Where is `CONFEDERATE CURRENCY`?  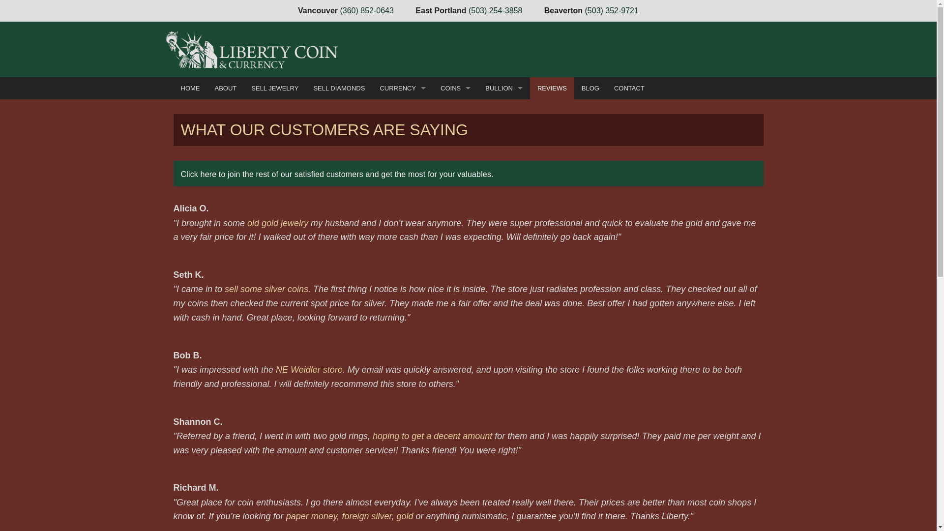 CONFEDERATE CURRENCY is located at coordinates (402, 134).